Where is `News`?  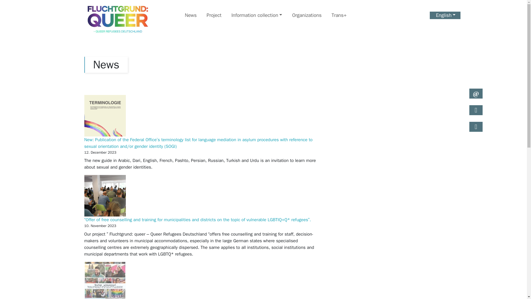
News is located at coordinates (191, 16).